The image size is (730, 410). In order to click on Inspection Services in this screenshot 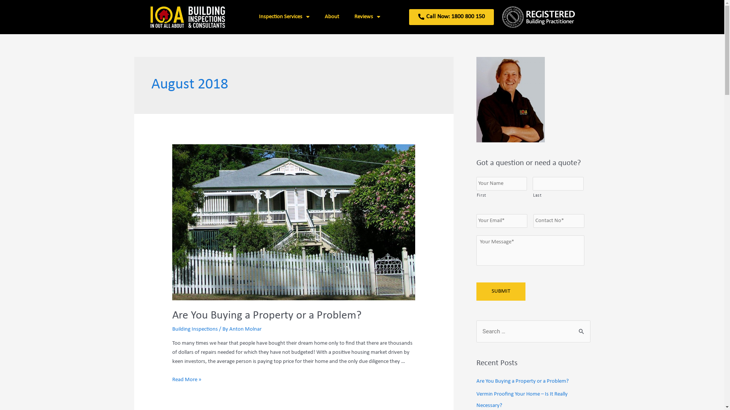, I will do `click(284, 17)`.